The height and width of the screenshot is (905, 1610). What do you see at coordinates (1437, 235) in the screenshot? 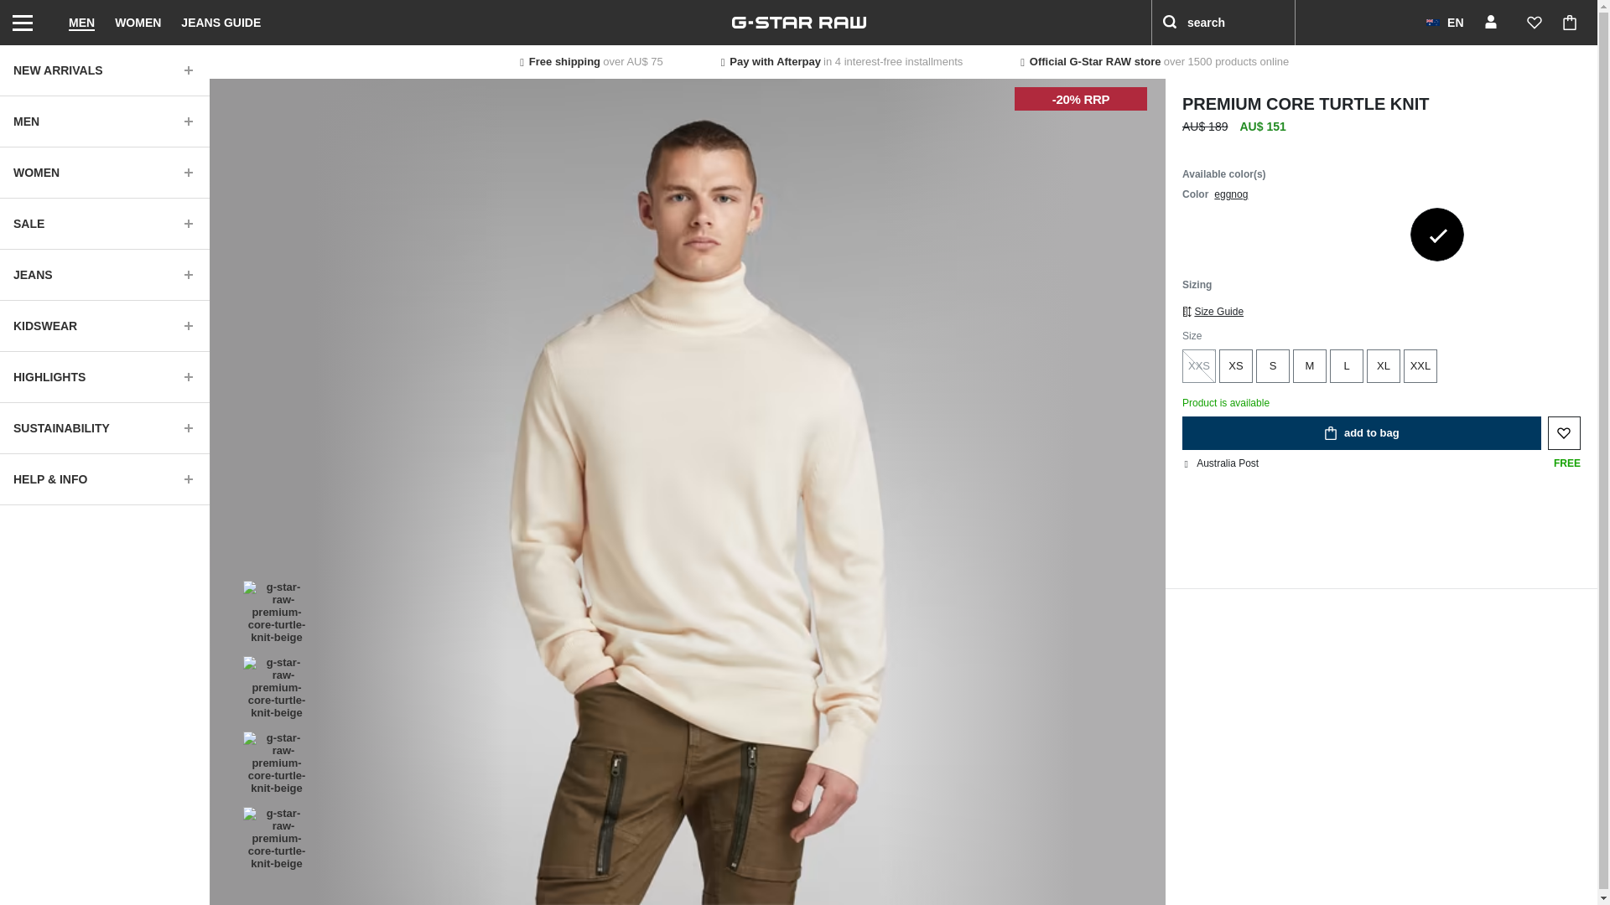
I see `Premium Core Turtle Knit eggnog` at bounding box center [1437, 235].